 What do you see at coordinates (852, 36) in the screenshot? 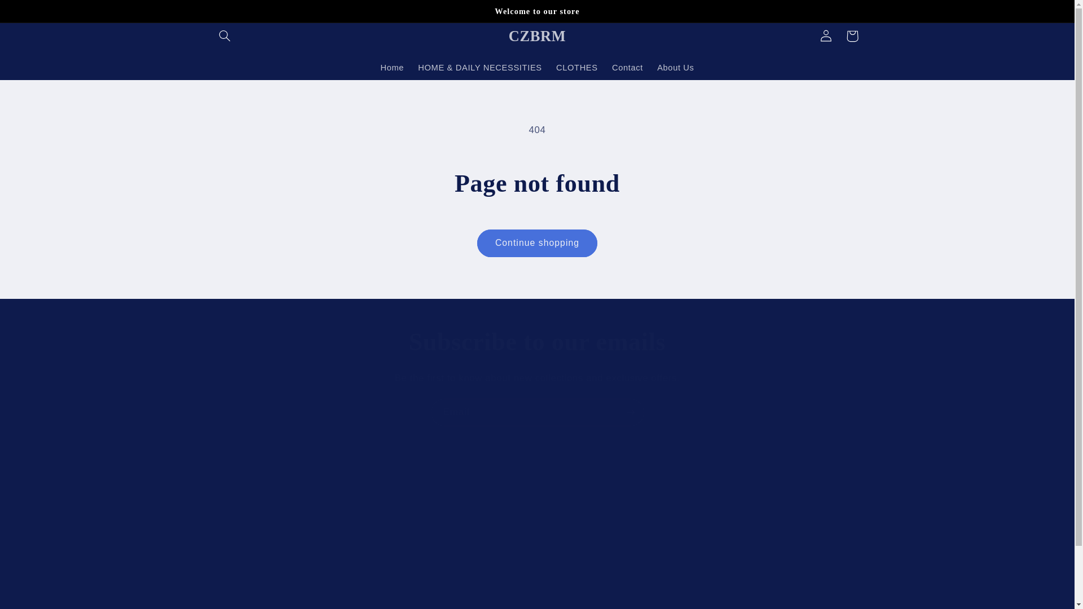
I see `Skip to content` at bounding box center [852, 36].